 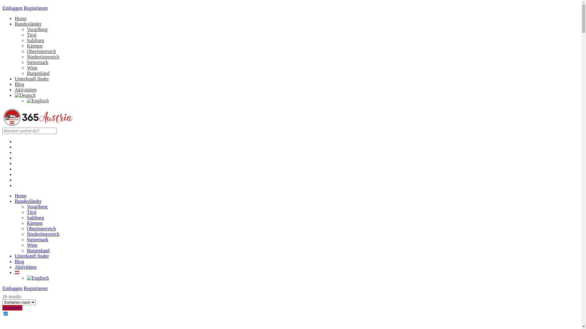 I want to click on Wien, so click(x=32, y=68).